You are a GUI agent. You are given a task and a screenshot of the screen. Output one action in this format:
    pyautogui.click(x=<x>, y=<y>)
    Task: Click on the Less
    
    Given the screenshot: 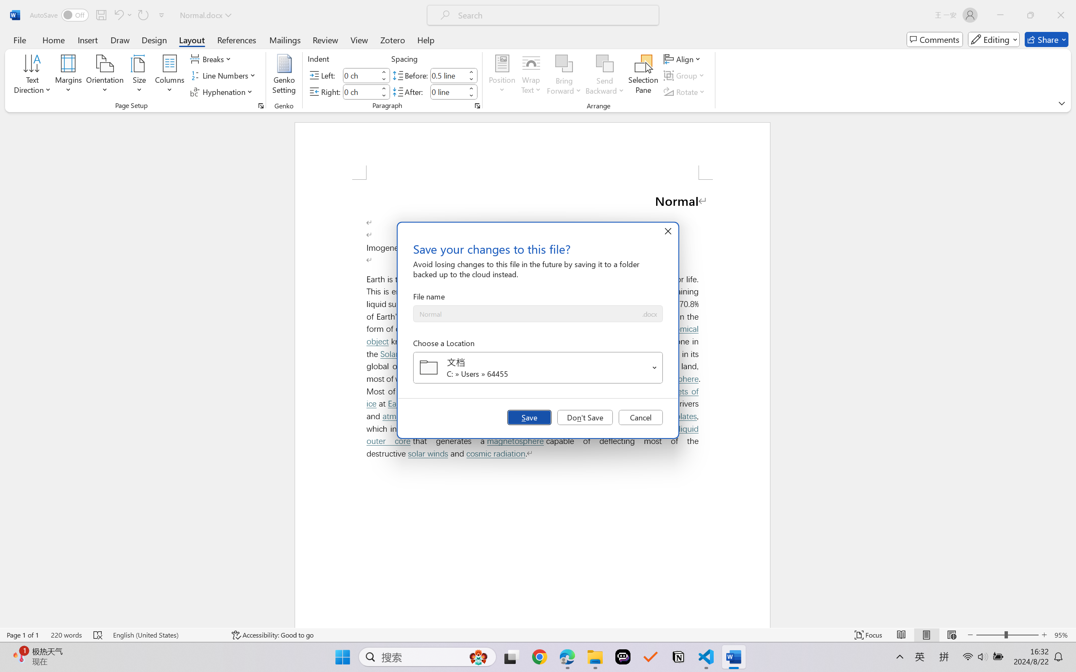 What is the action you would take?
    pyautogui.click(x=471, y=96)
    